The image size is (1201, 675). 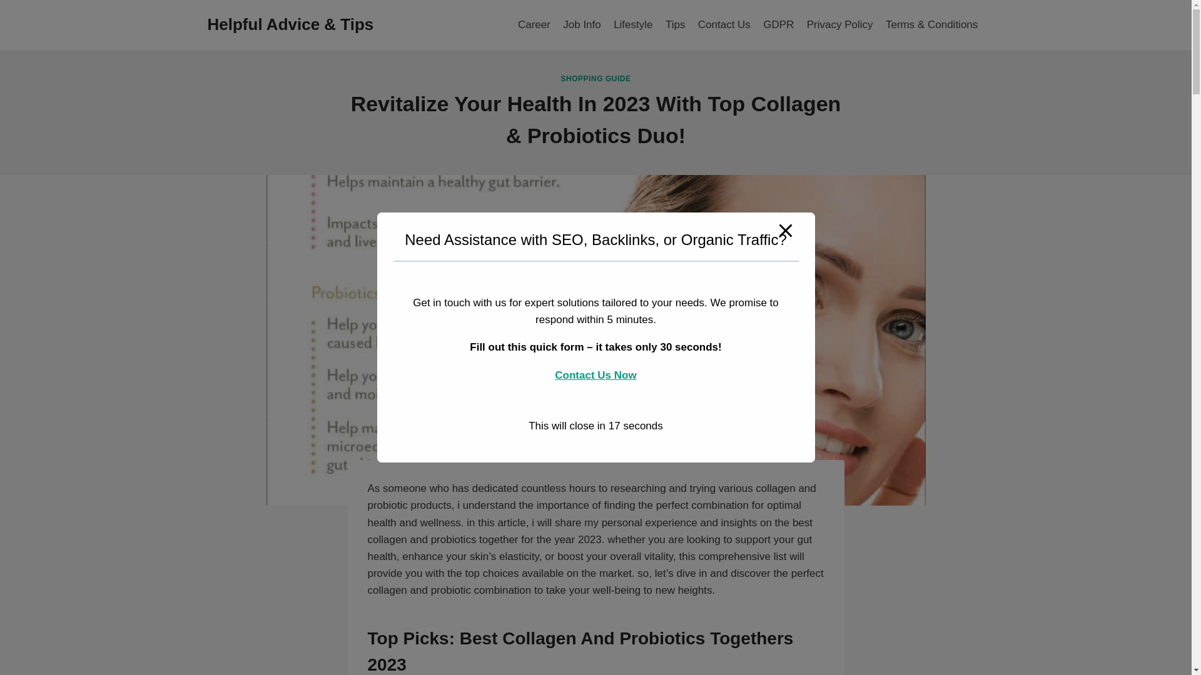 What do you see at coordinates (595, 77) in the screenshot?
I see `SHOPPING GUIDE` at bounding box center [595, 77].